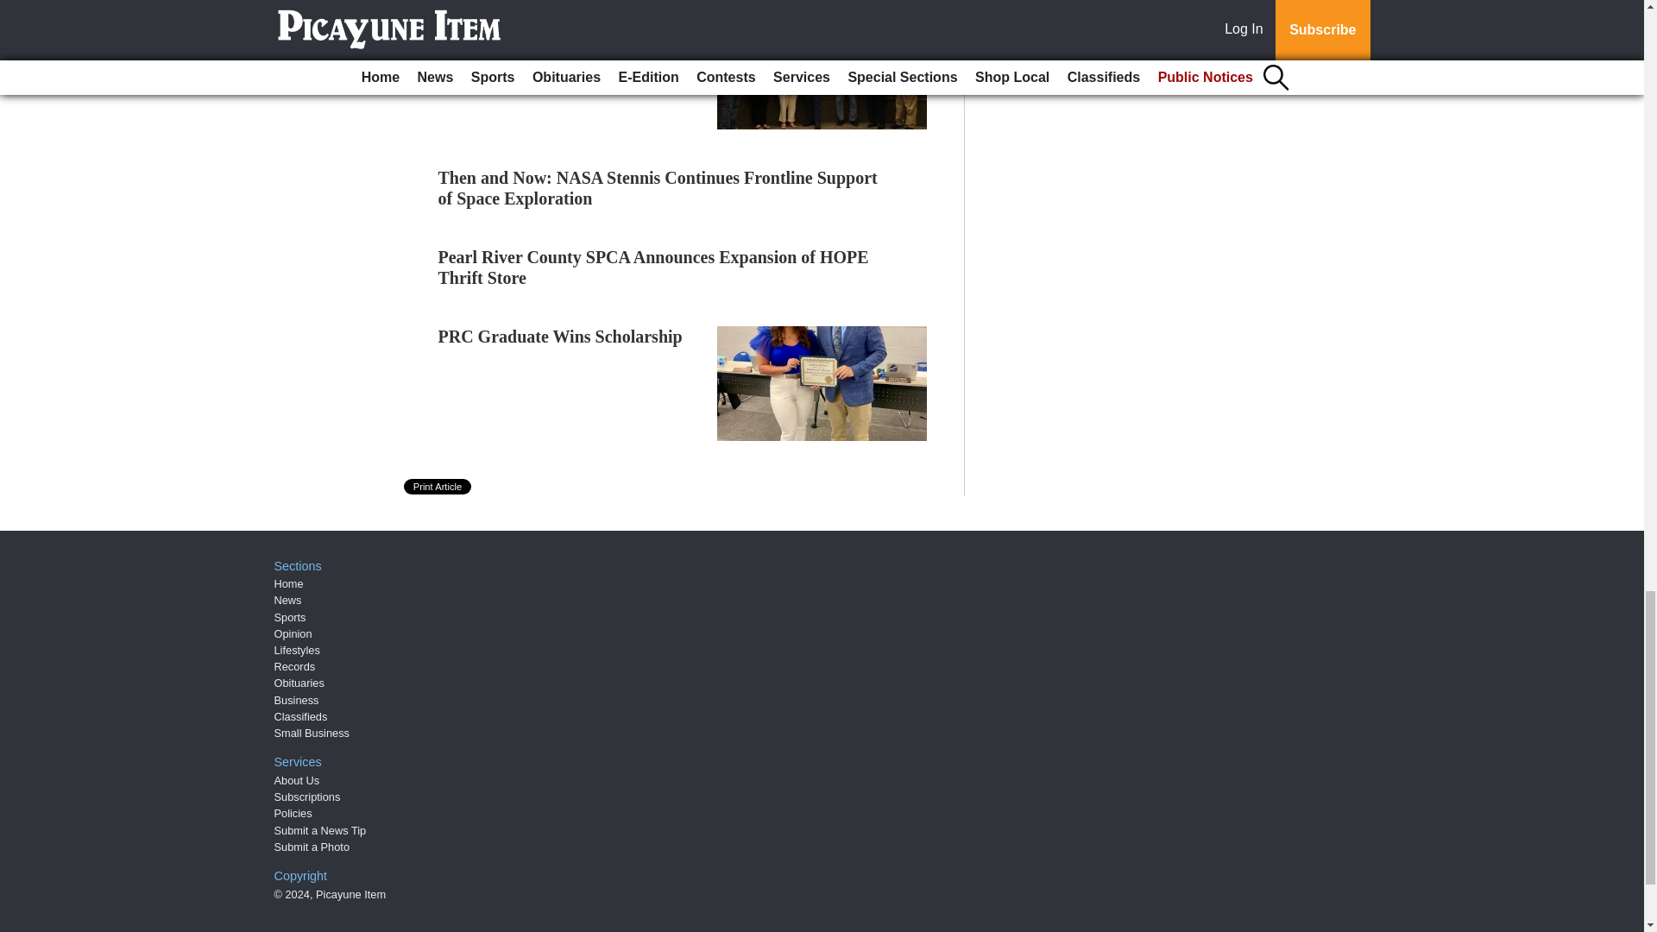 This screenshot has height=932, width=1657. Describe the element at coordinates (438, 487) in the screenshot. I see `Print Article` at that location.